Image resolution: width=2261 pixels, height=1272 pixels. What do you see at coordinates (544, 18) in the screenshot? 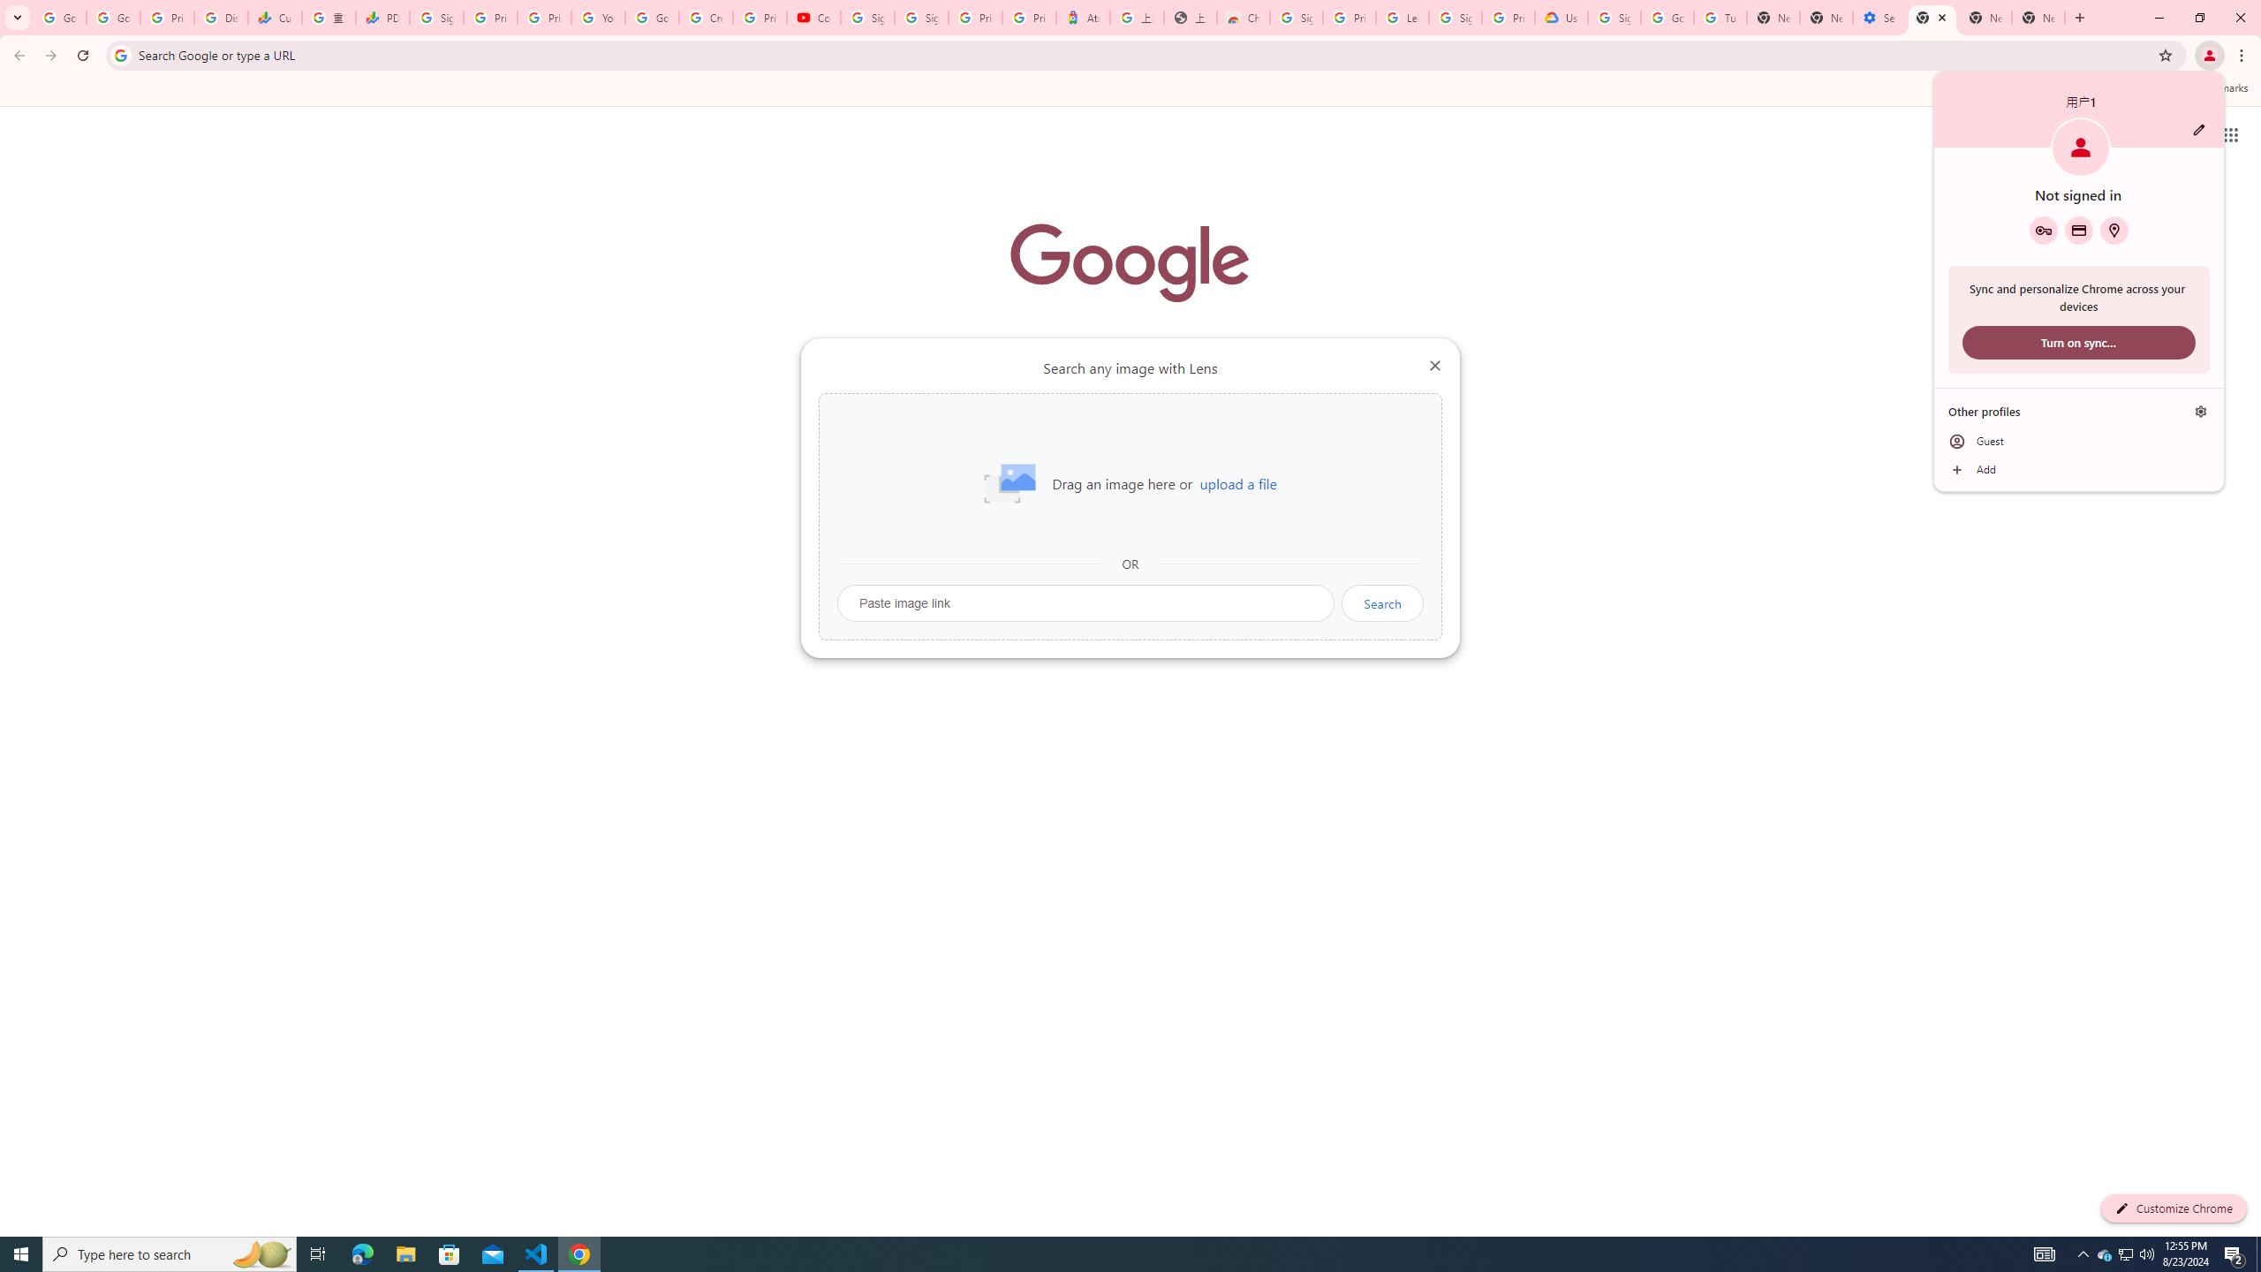
I see `Privacy Checkup` at bounding box center [544, 18].